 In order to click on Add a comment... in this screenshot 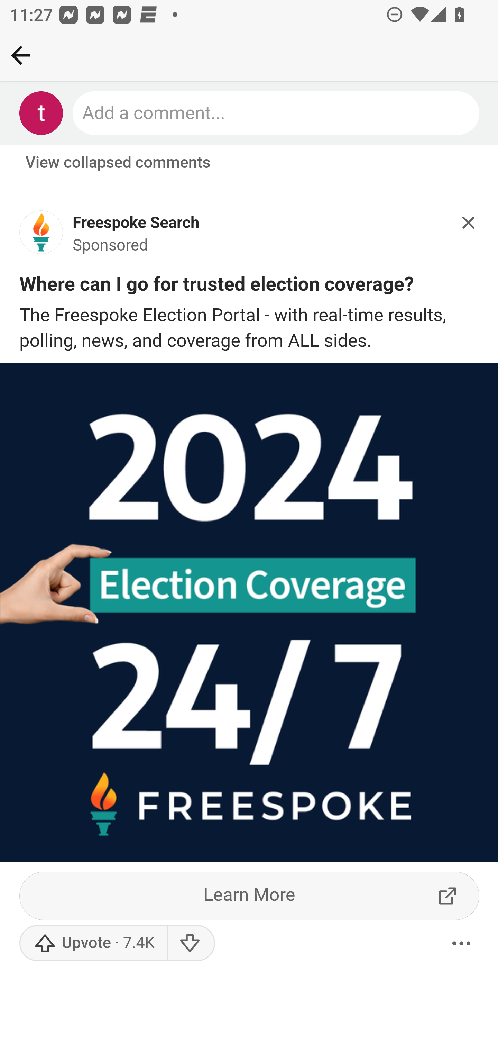, I will do `click(277, 114)`.